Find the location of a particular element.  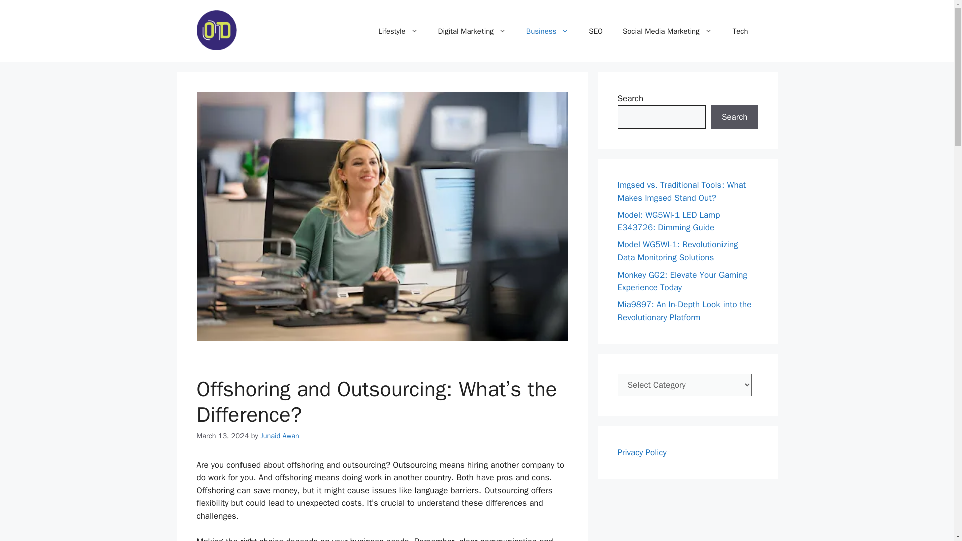

Tech is located at coordinates (740, 31).